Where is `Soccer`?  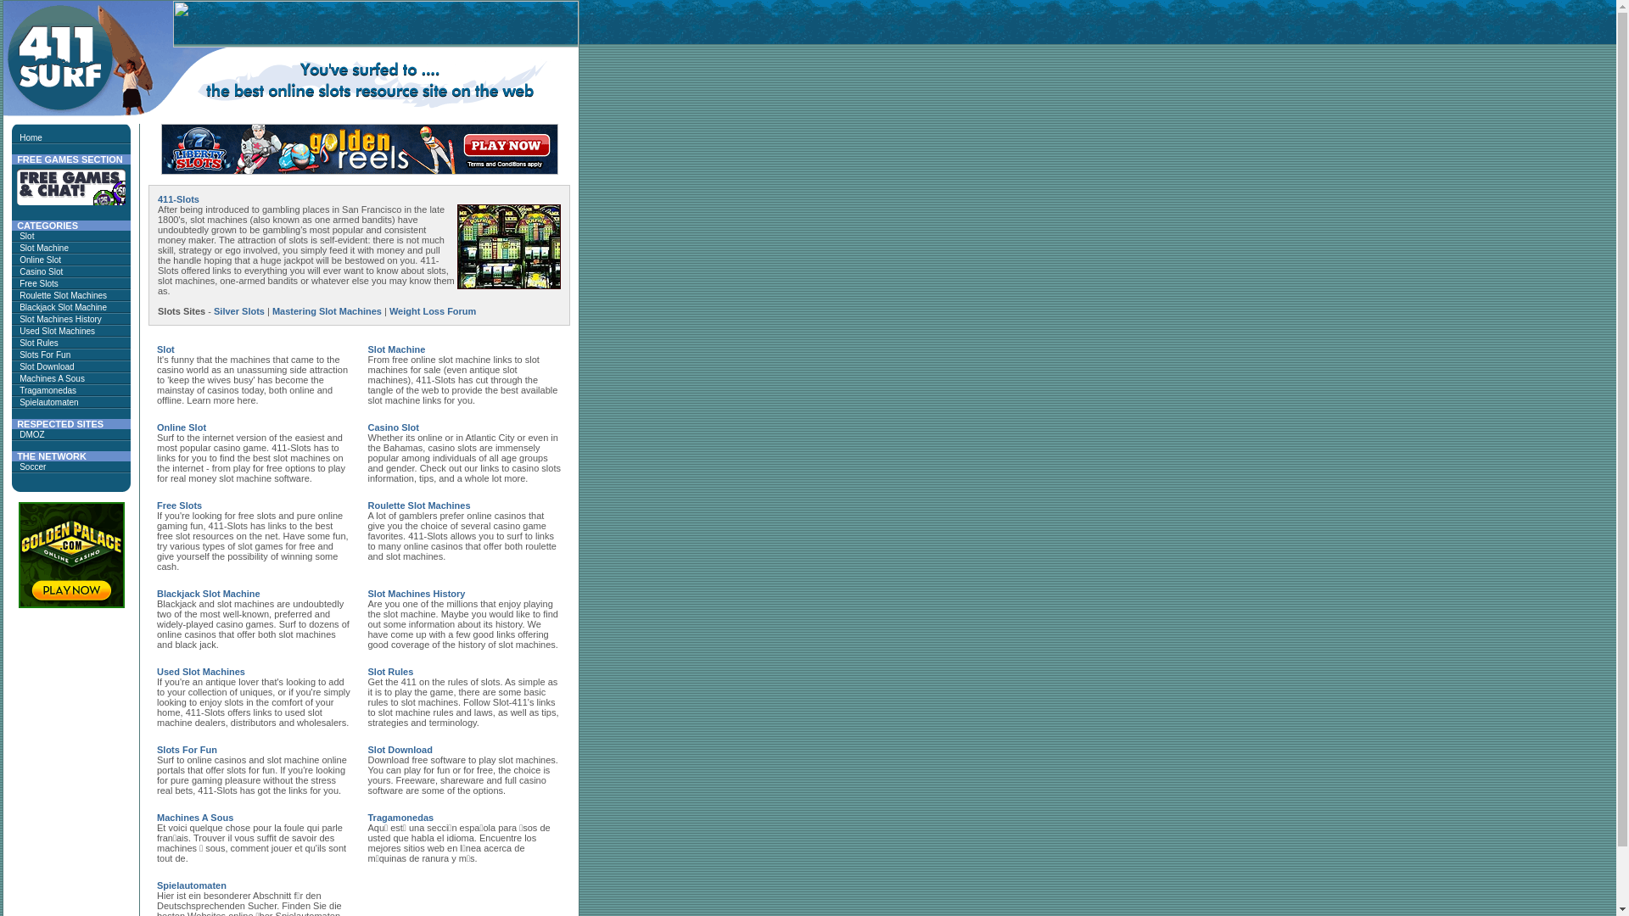
Soccer is located at coordinates (32, 466).